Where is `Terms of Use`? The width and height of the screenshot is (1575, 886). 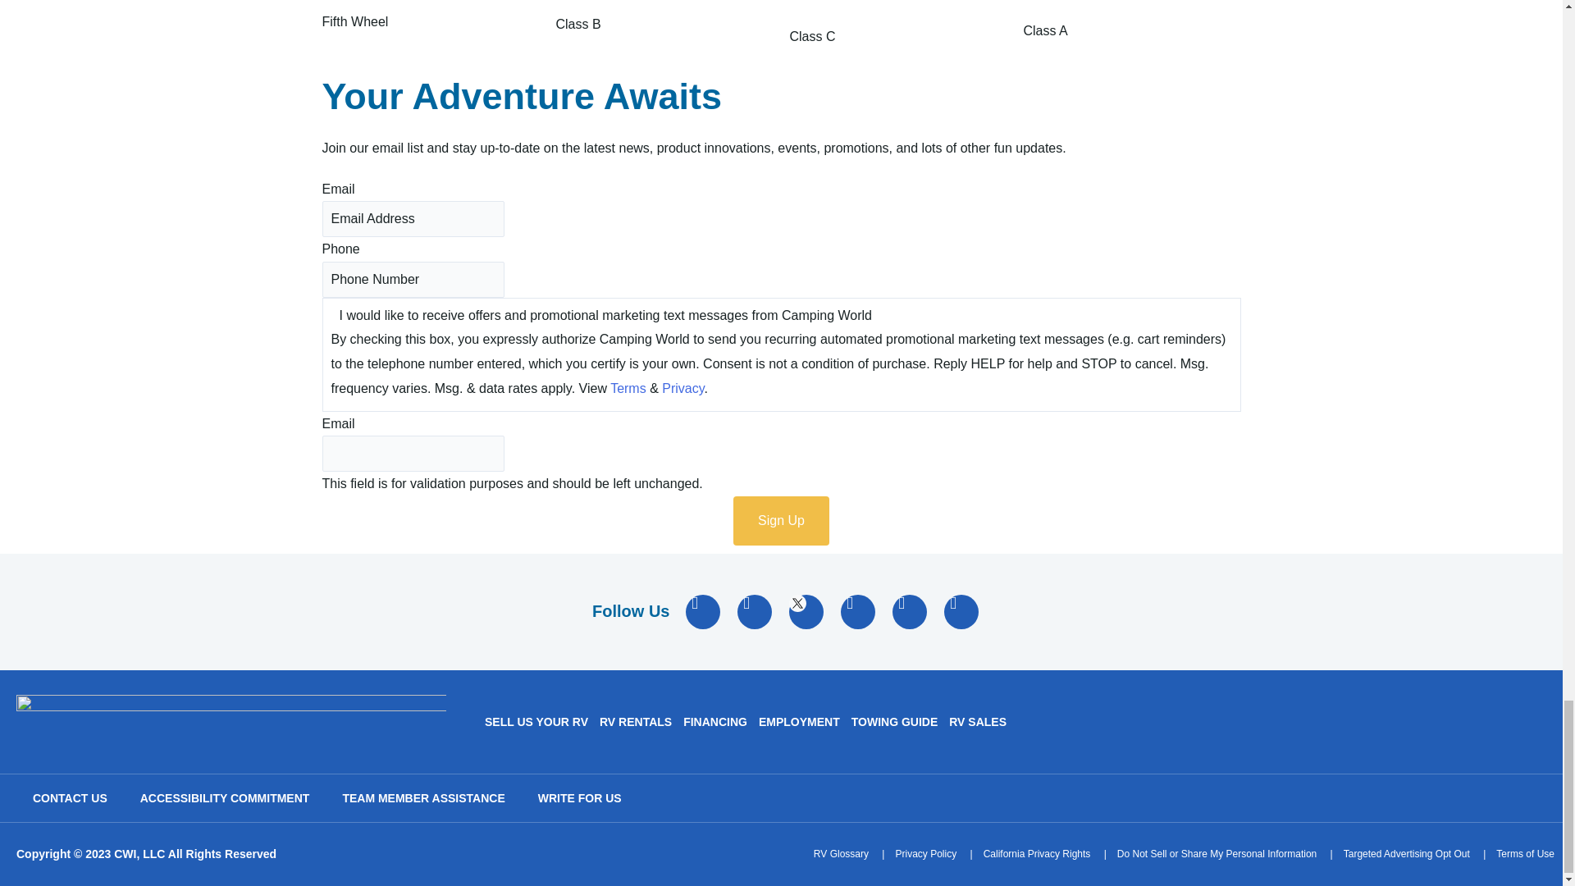 Terms of Use is located at coordinates (1526, 853).